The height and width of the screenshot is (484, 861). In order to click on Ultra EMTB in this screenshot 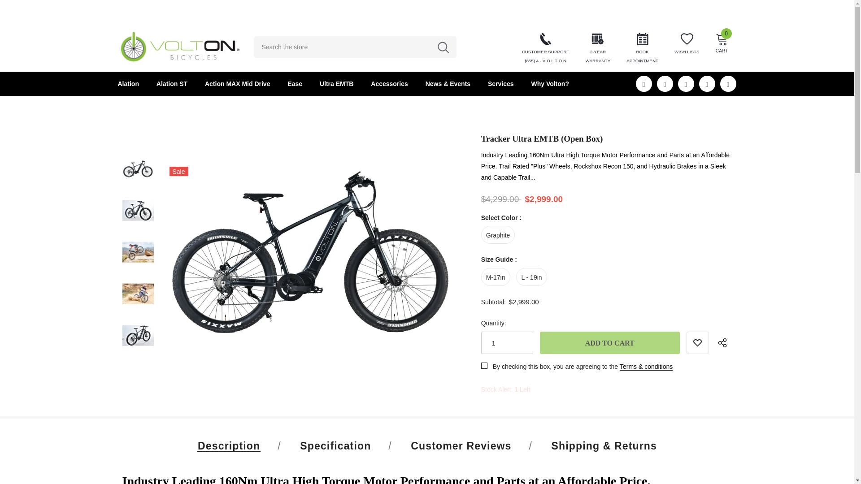, I will do `click(687, 44)`.